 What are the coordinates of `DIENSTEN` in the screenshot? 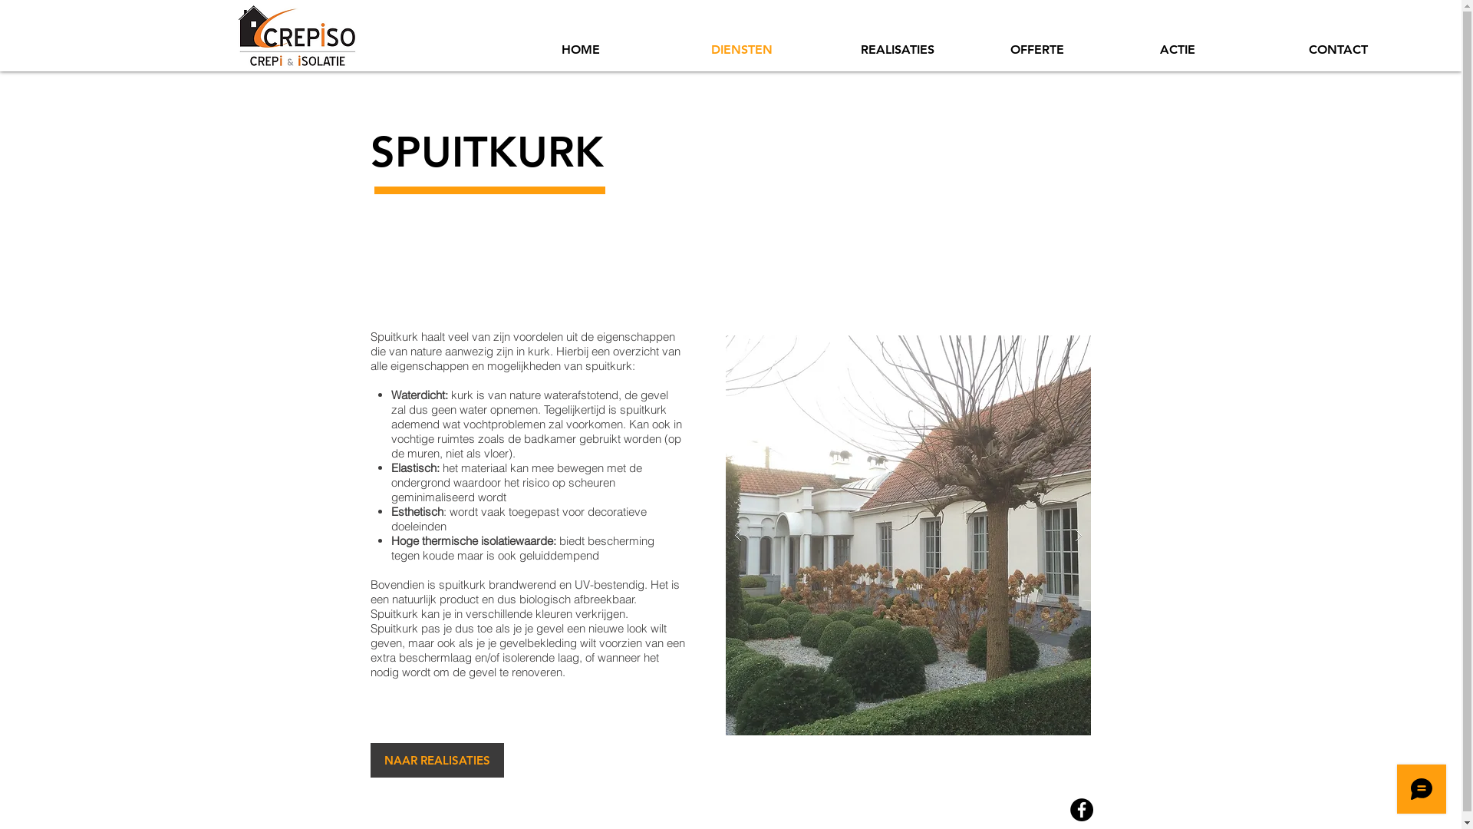 It's located at (775, 49).